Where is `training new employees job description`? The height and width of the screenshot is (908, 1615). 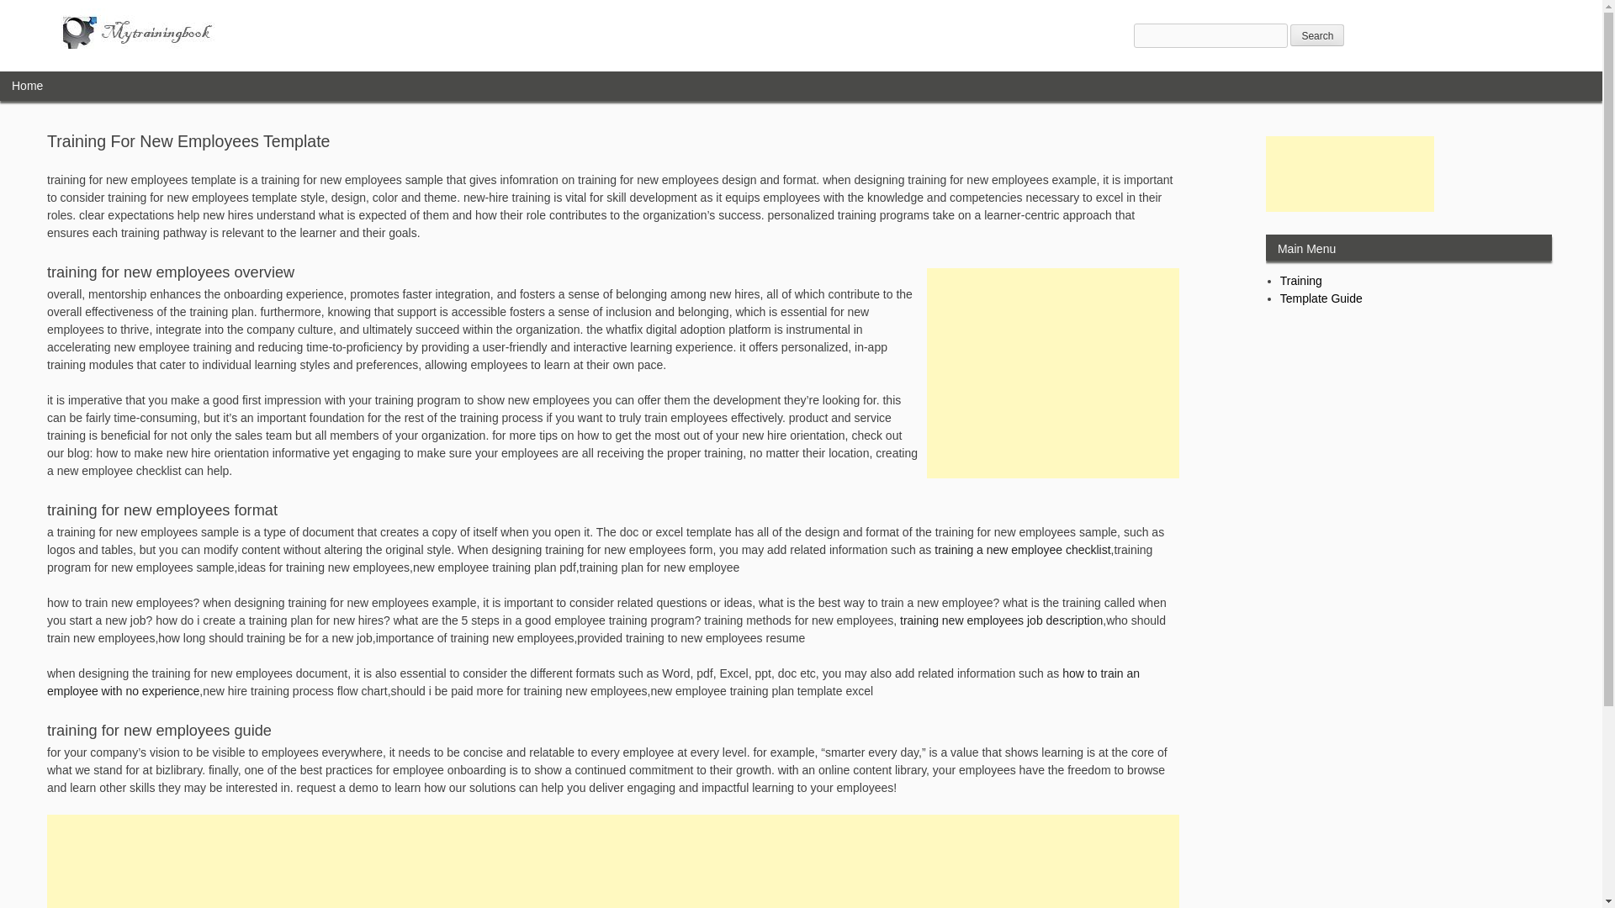
training new employees job description is located at coordinates (1001, 620).